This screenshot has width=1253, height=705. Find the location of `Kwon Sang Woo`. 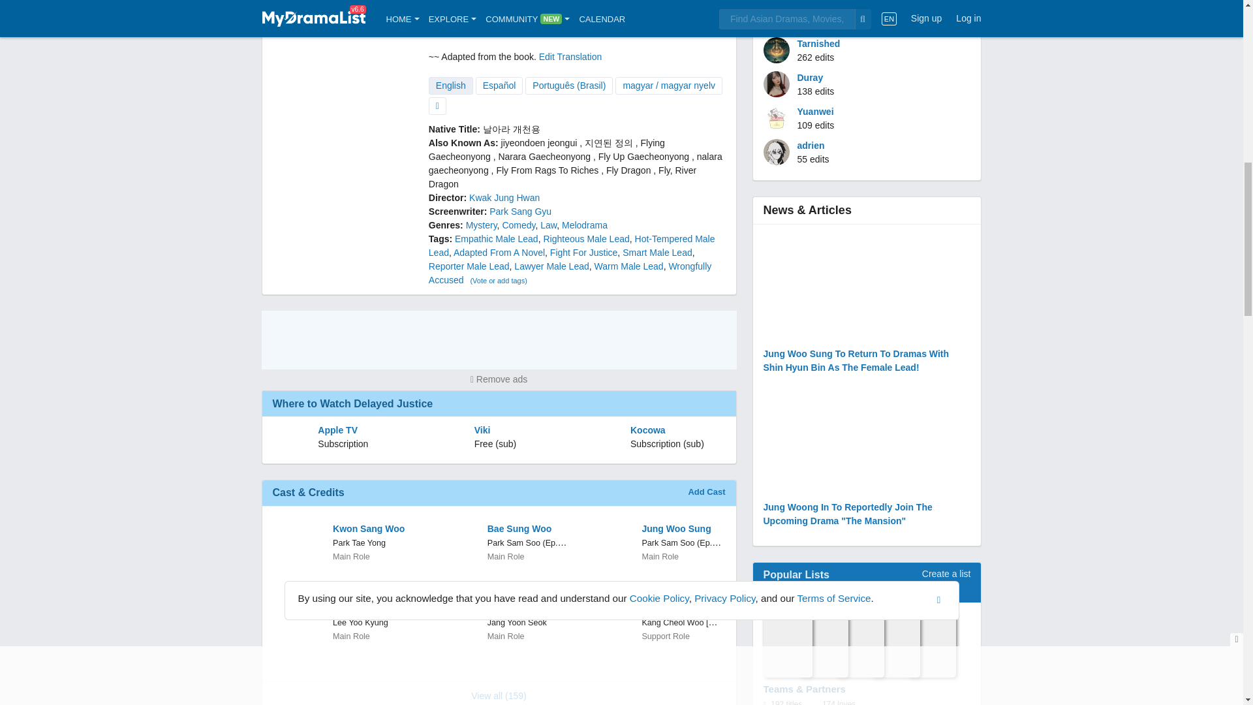

Kwon Sang Woo is located at coordinates (373, 529).